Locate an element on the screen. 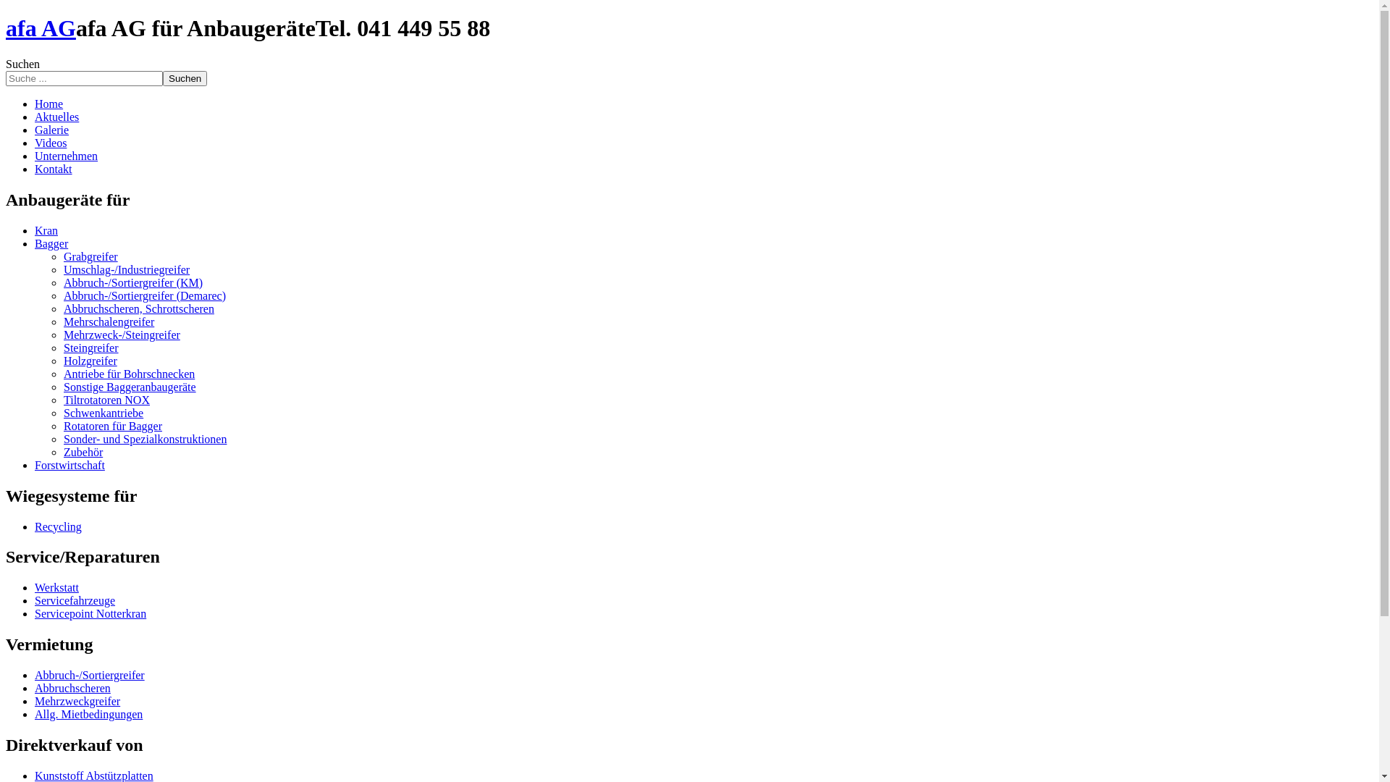 This screenshot has height=782, width=1390. Unternehmen is located at coordinates (67, 156).